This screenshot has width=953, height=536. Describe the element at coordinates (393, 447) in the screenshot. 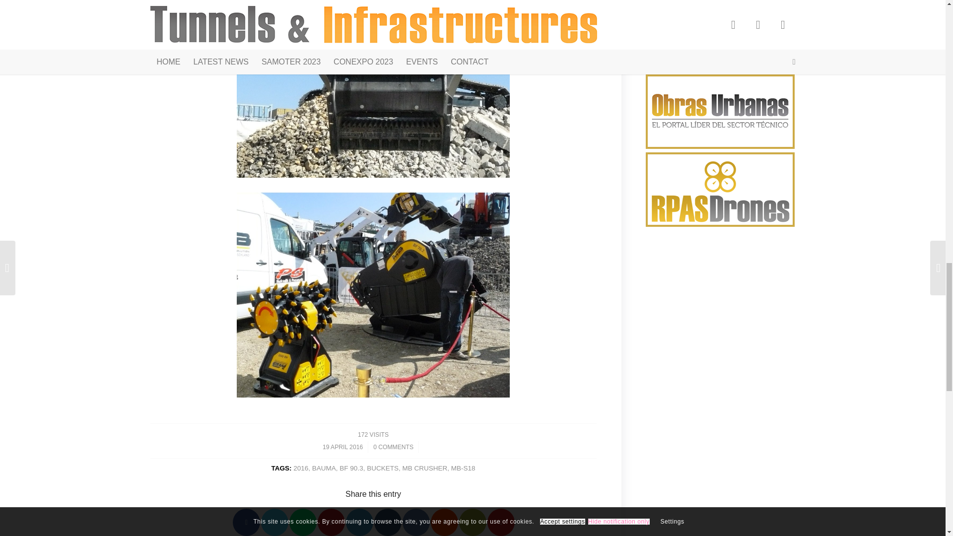

I see `0 COMMENTS` at that location.